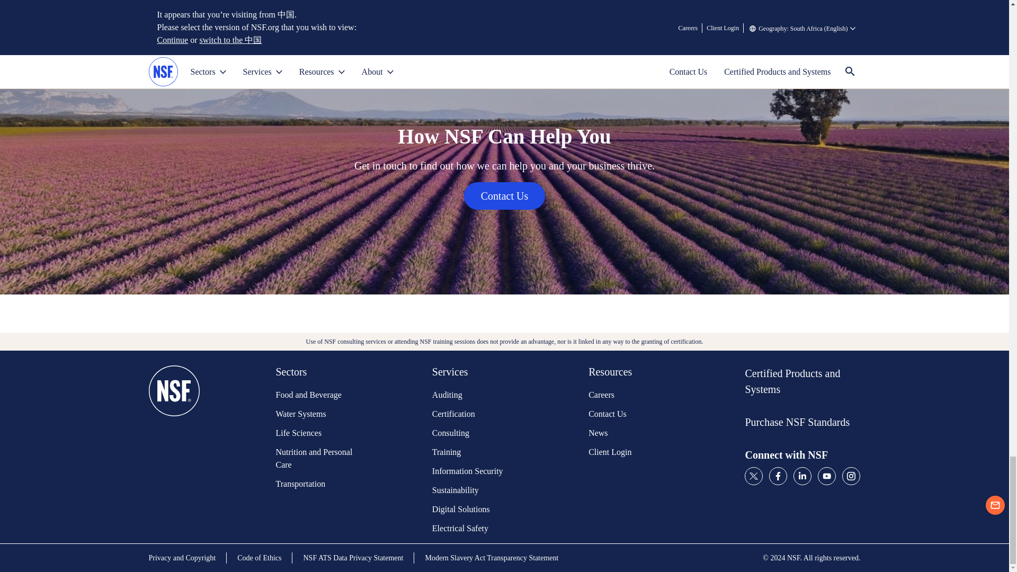 The width and height of the screenshot is (1017, 572). What do you see at coordinates (504, 196) in the screenshot?
I see `Contact Us` at bounding box center [504, 196].